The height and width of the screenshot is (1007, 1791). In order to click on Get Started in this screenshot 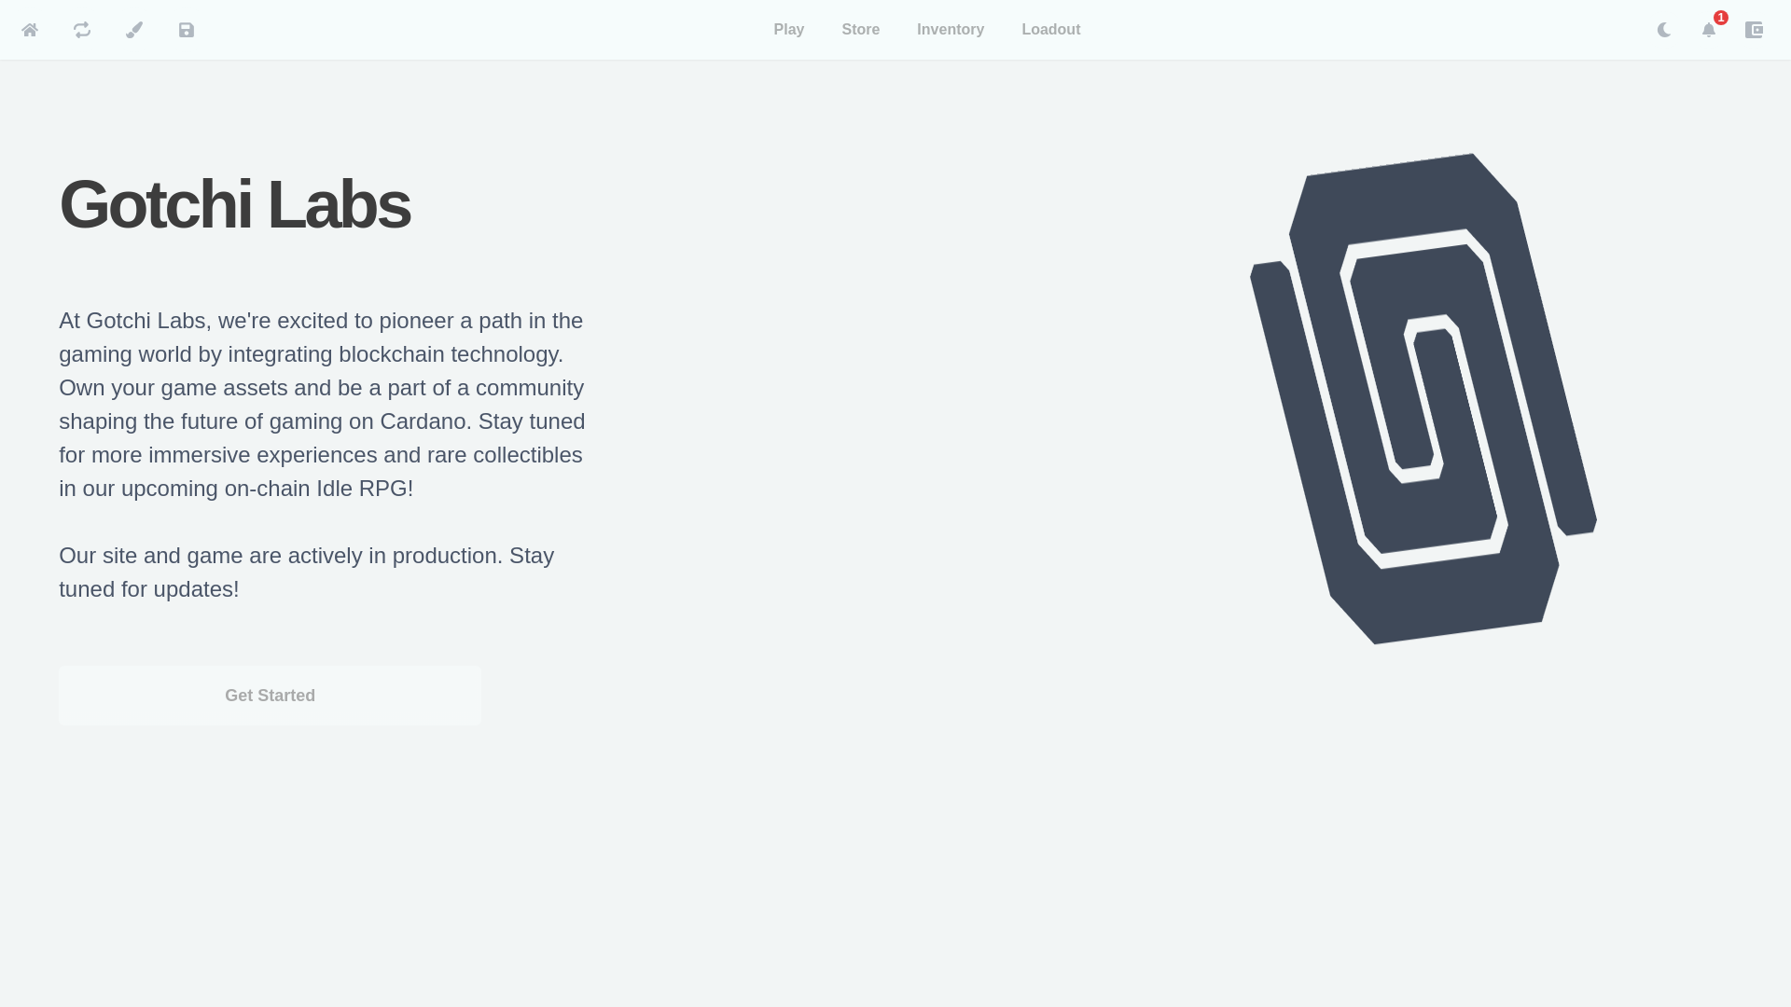, I will do `click(271, 695)`.